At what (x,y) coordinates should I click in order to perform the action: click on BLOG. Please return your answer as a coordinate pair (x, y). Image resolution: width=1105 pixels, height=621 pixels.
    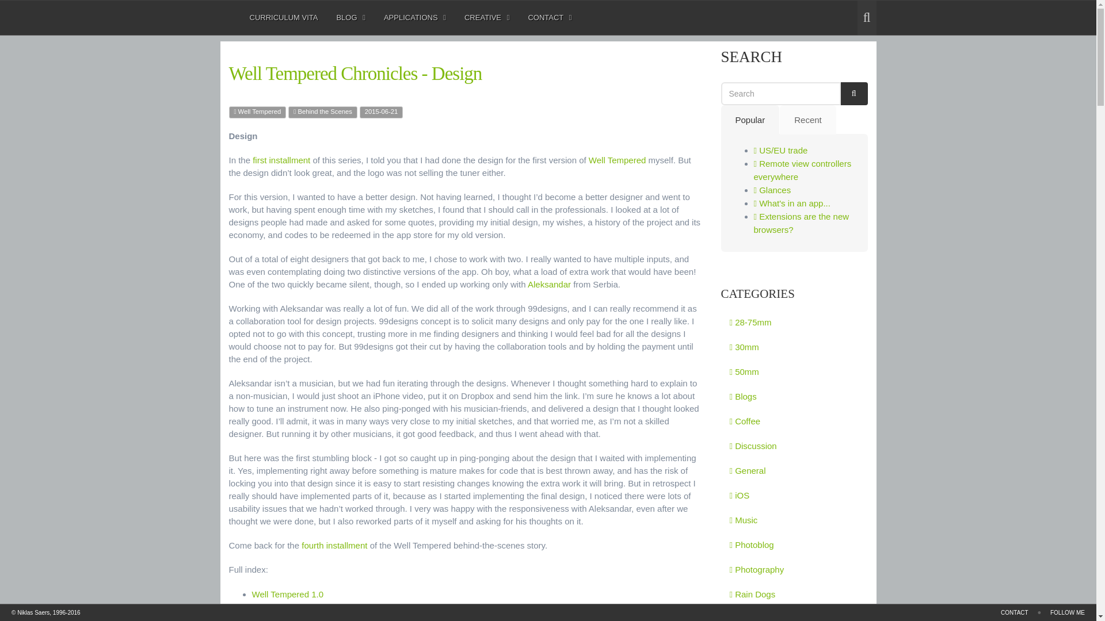
    Looking at the image, I should click on (350, 17).